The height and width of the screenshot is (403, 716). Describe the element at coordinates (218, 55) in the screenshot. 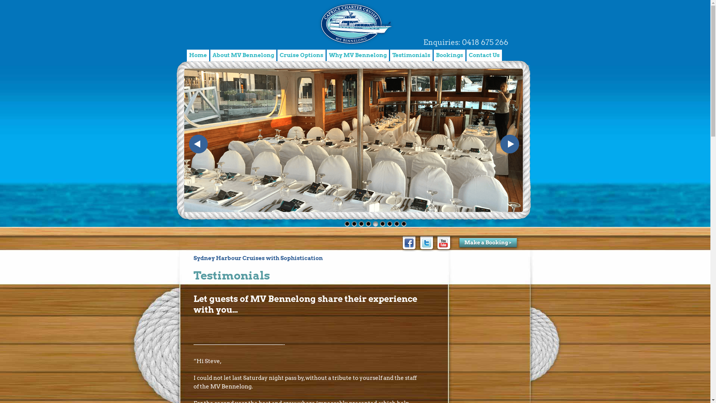

I see `Skip to secondary content` at that location.